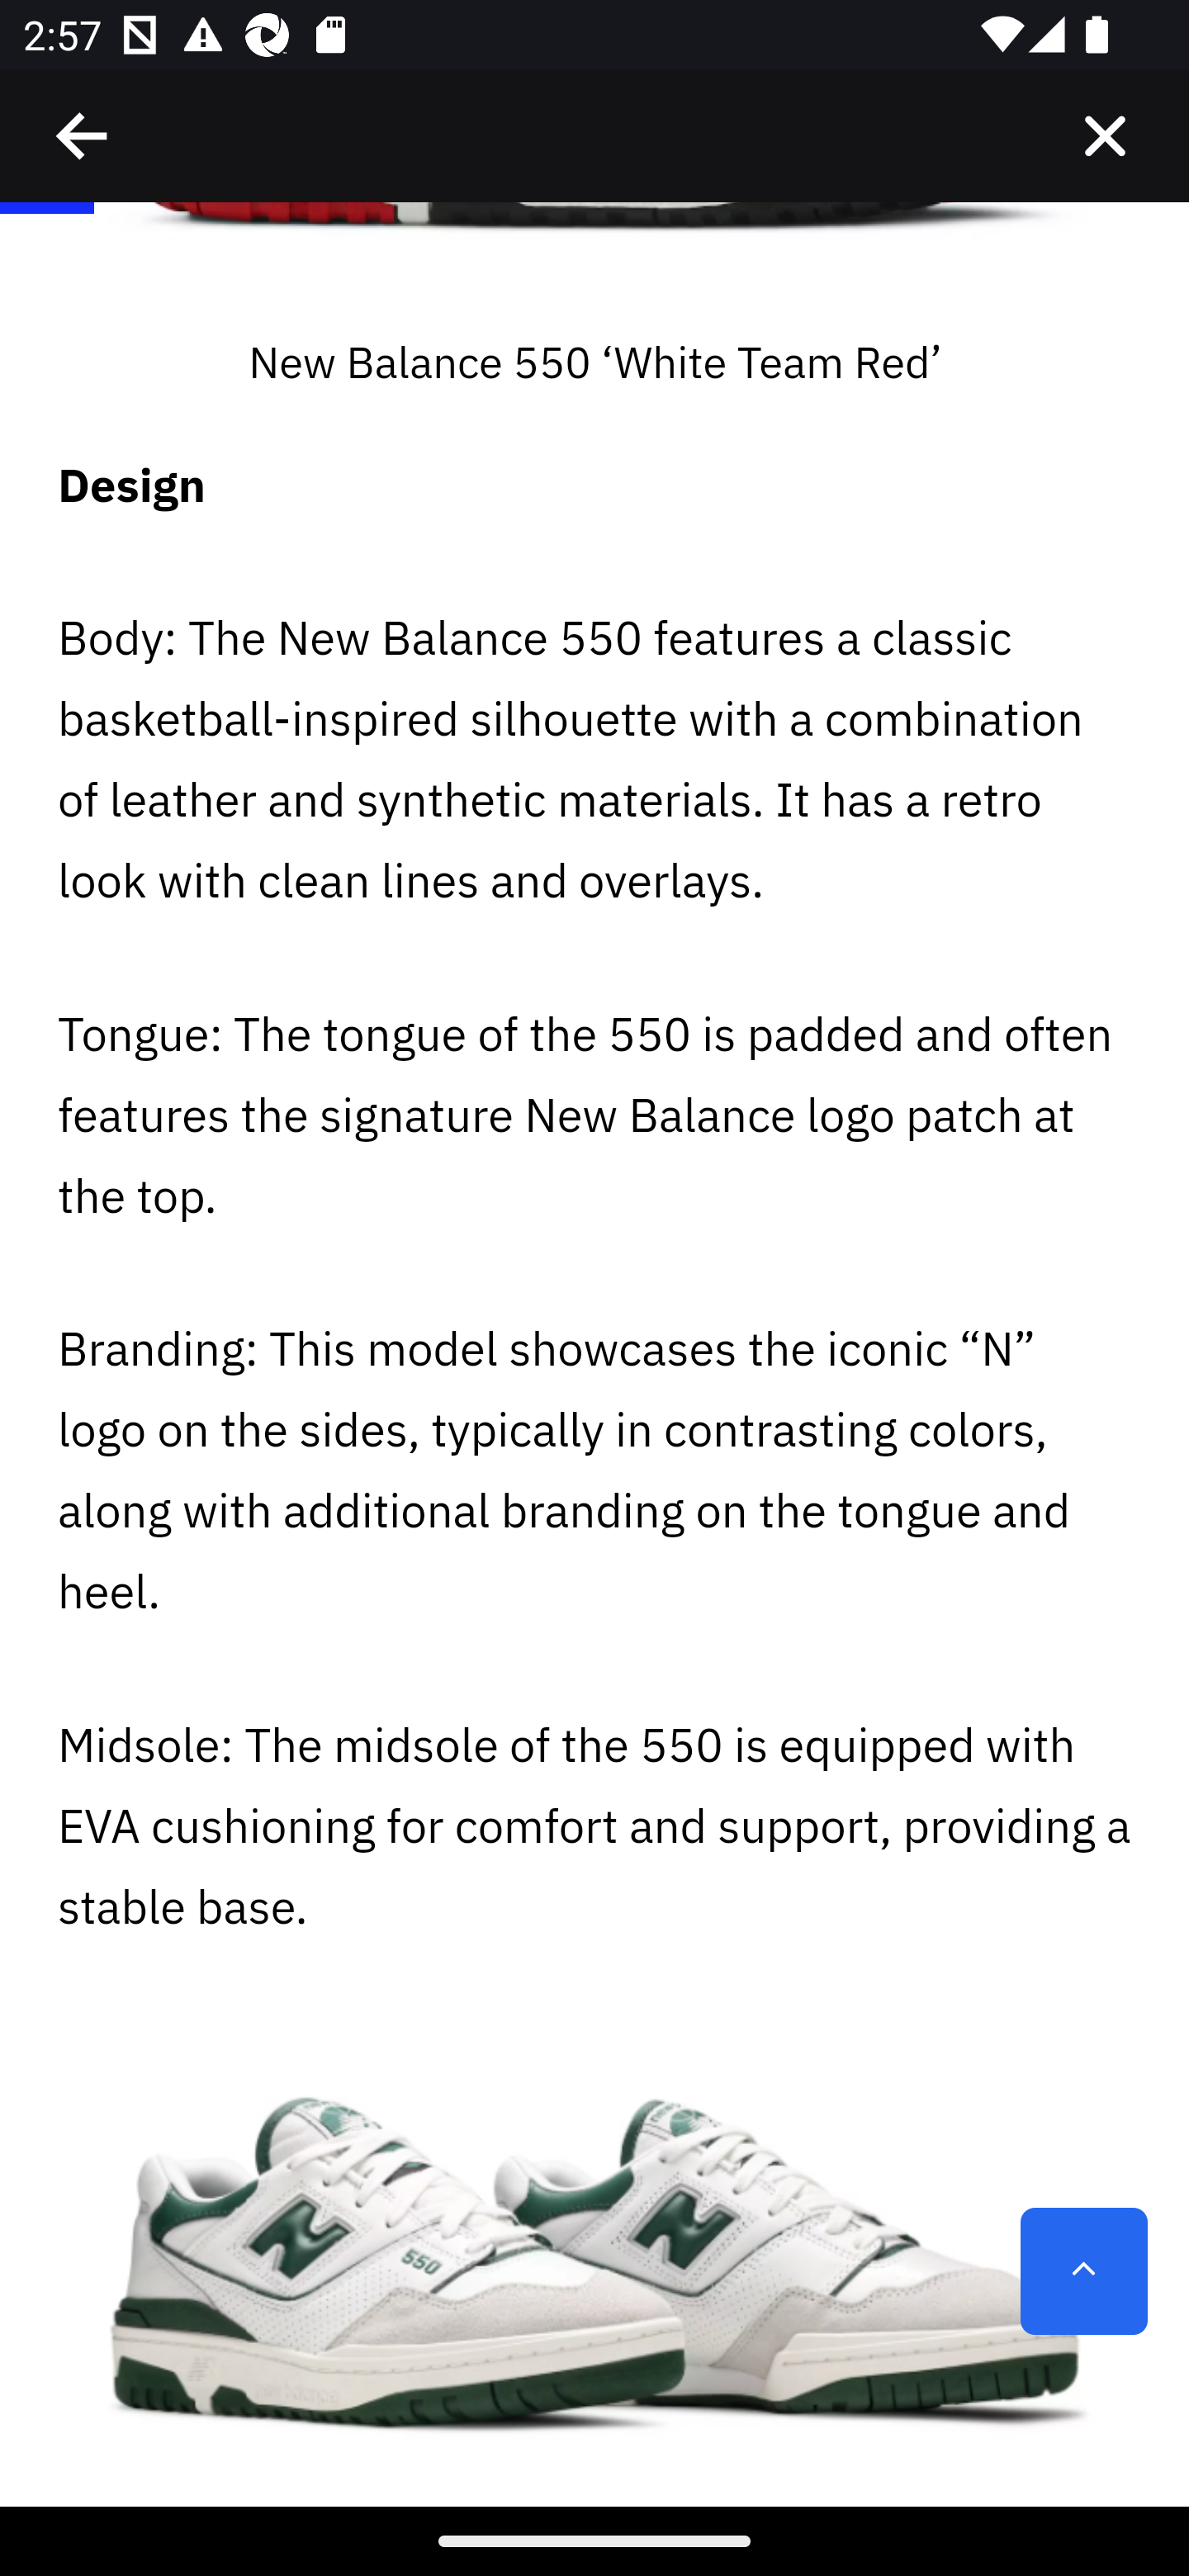 The height and width of the screenshot is (2576, 1189). What do you see at coordinates (1083, 2271) in the screenshot?
I see `Scroll to top ` at bounding box center [1083, 2271].